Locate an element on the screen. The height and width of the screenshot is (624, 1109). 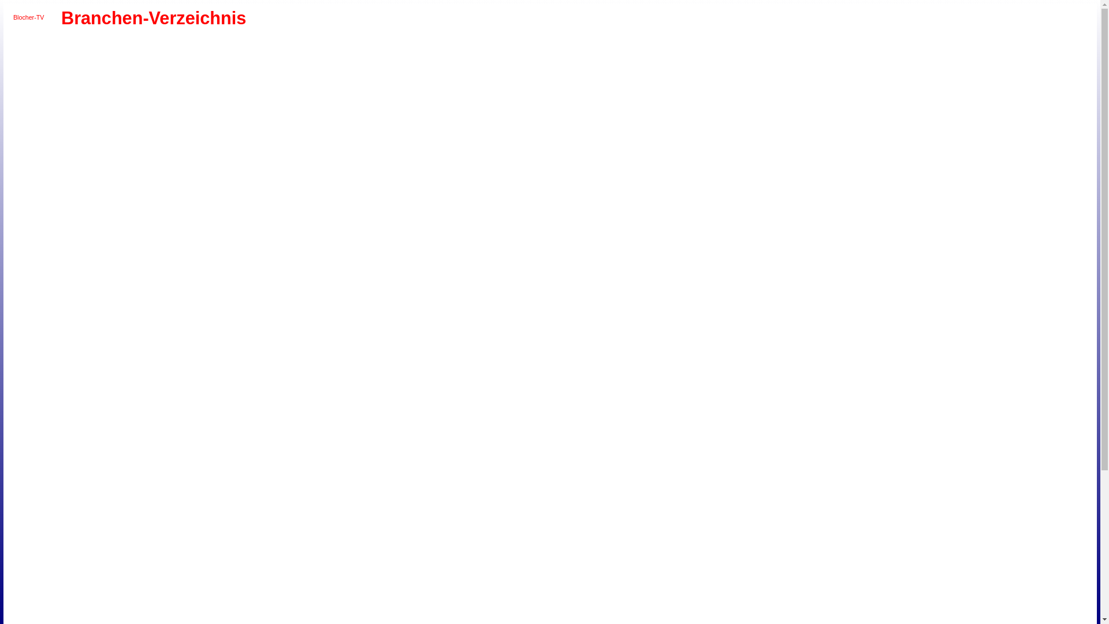
Sous Soul Restaurant Bar Club Bern Restaurant  is located at coordinates (256, 166).